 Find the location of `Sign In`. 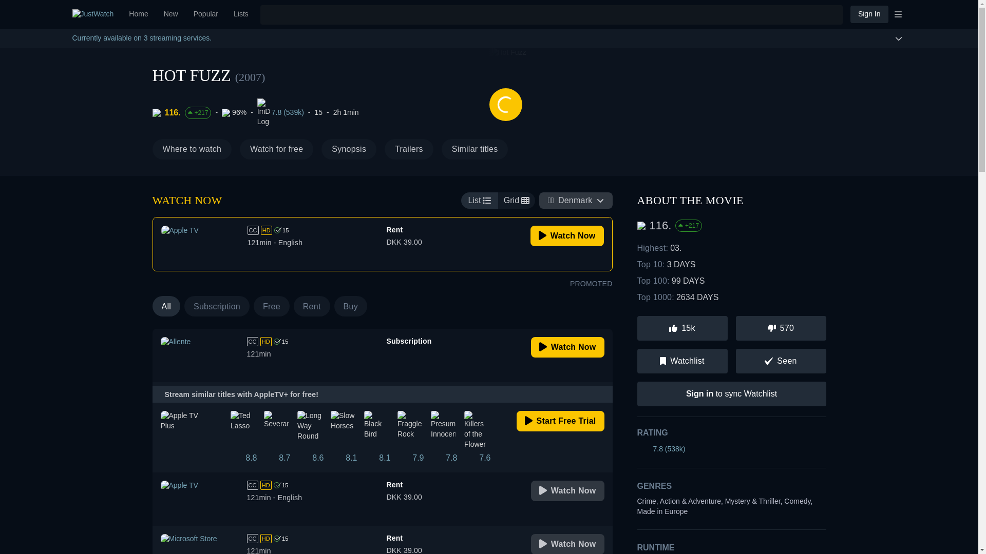

Sign In is located at coordinates (560, 421).